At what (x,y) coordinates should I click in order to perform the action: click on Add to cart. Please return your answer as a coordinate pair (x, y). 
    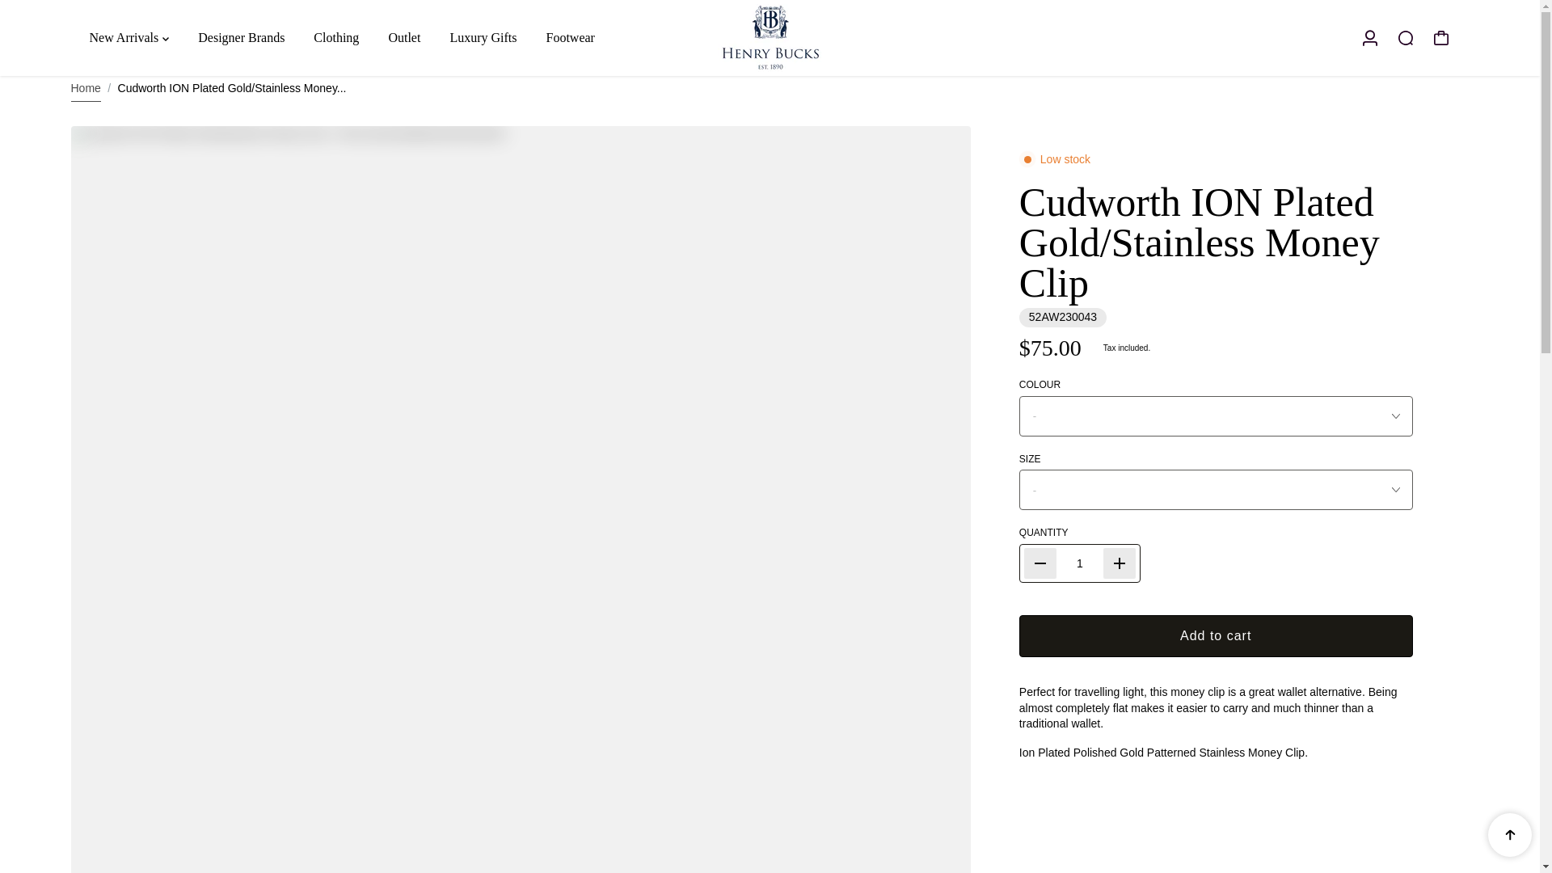
    Looking at the image, I should click on (1216, 636).